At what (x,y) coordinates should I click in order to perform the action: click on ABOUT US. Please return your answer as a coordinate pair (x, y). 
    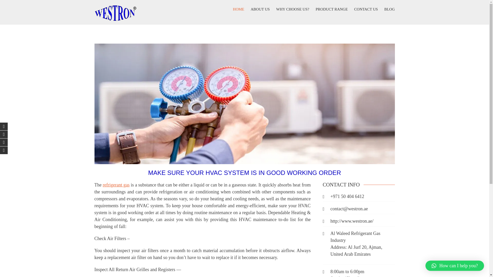
    Looking at the image, I should click on (260, 9).